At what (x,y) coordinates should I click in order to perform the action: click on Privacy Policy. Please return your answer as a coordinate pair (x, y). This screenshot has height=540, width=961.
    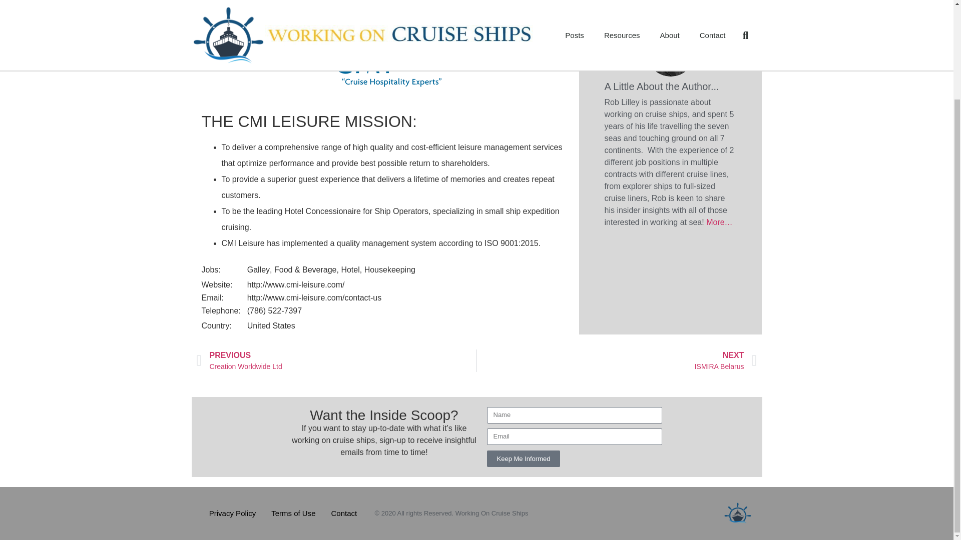
    Looking at the image, I should click on (336, 360).